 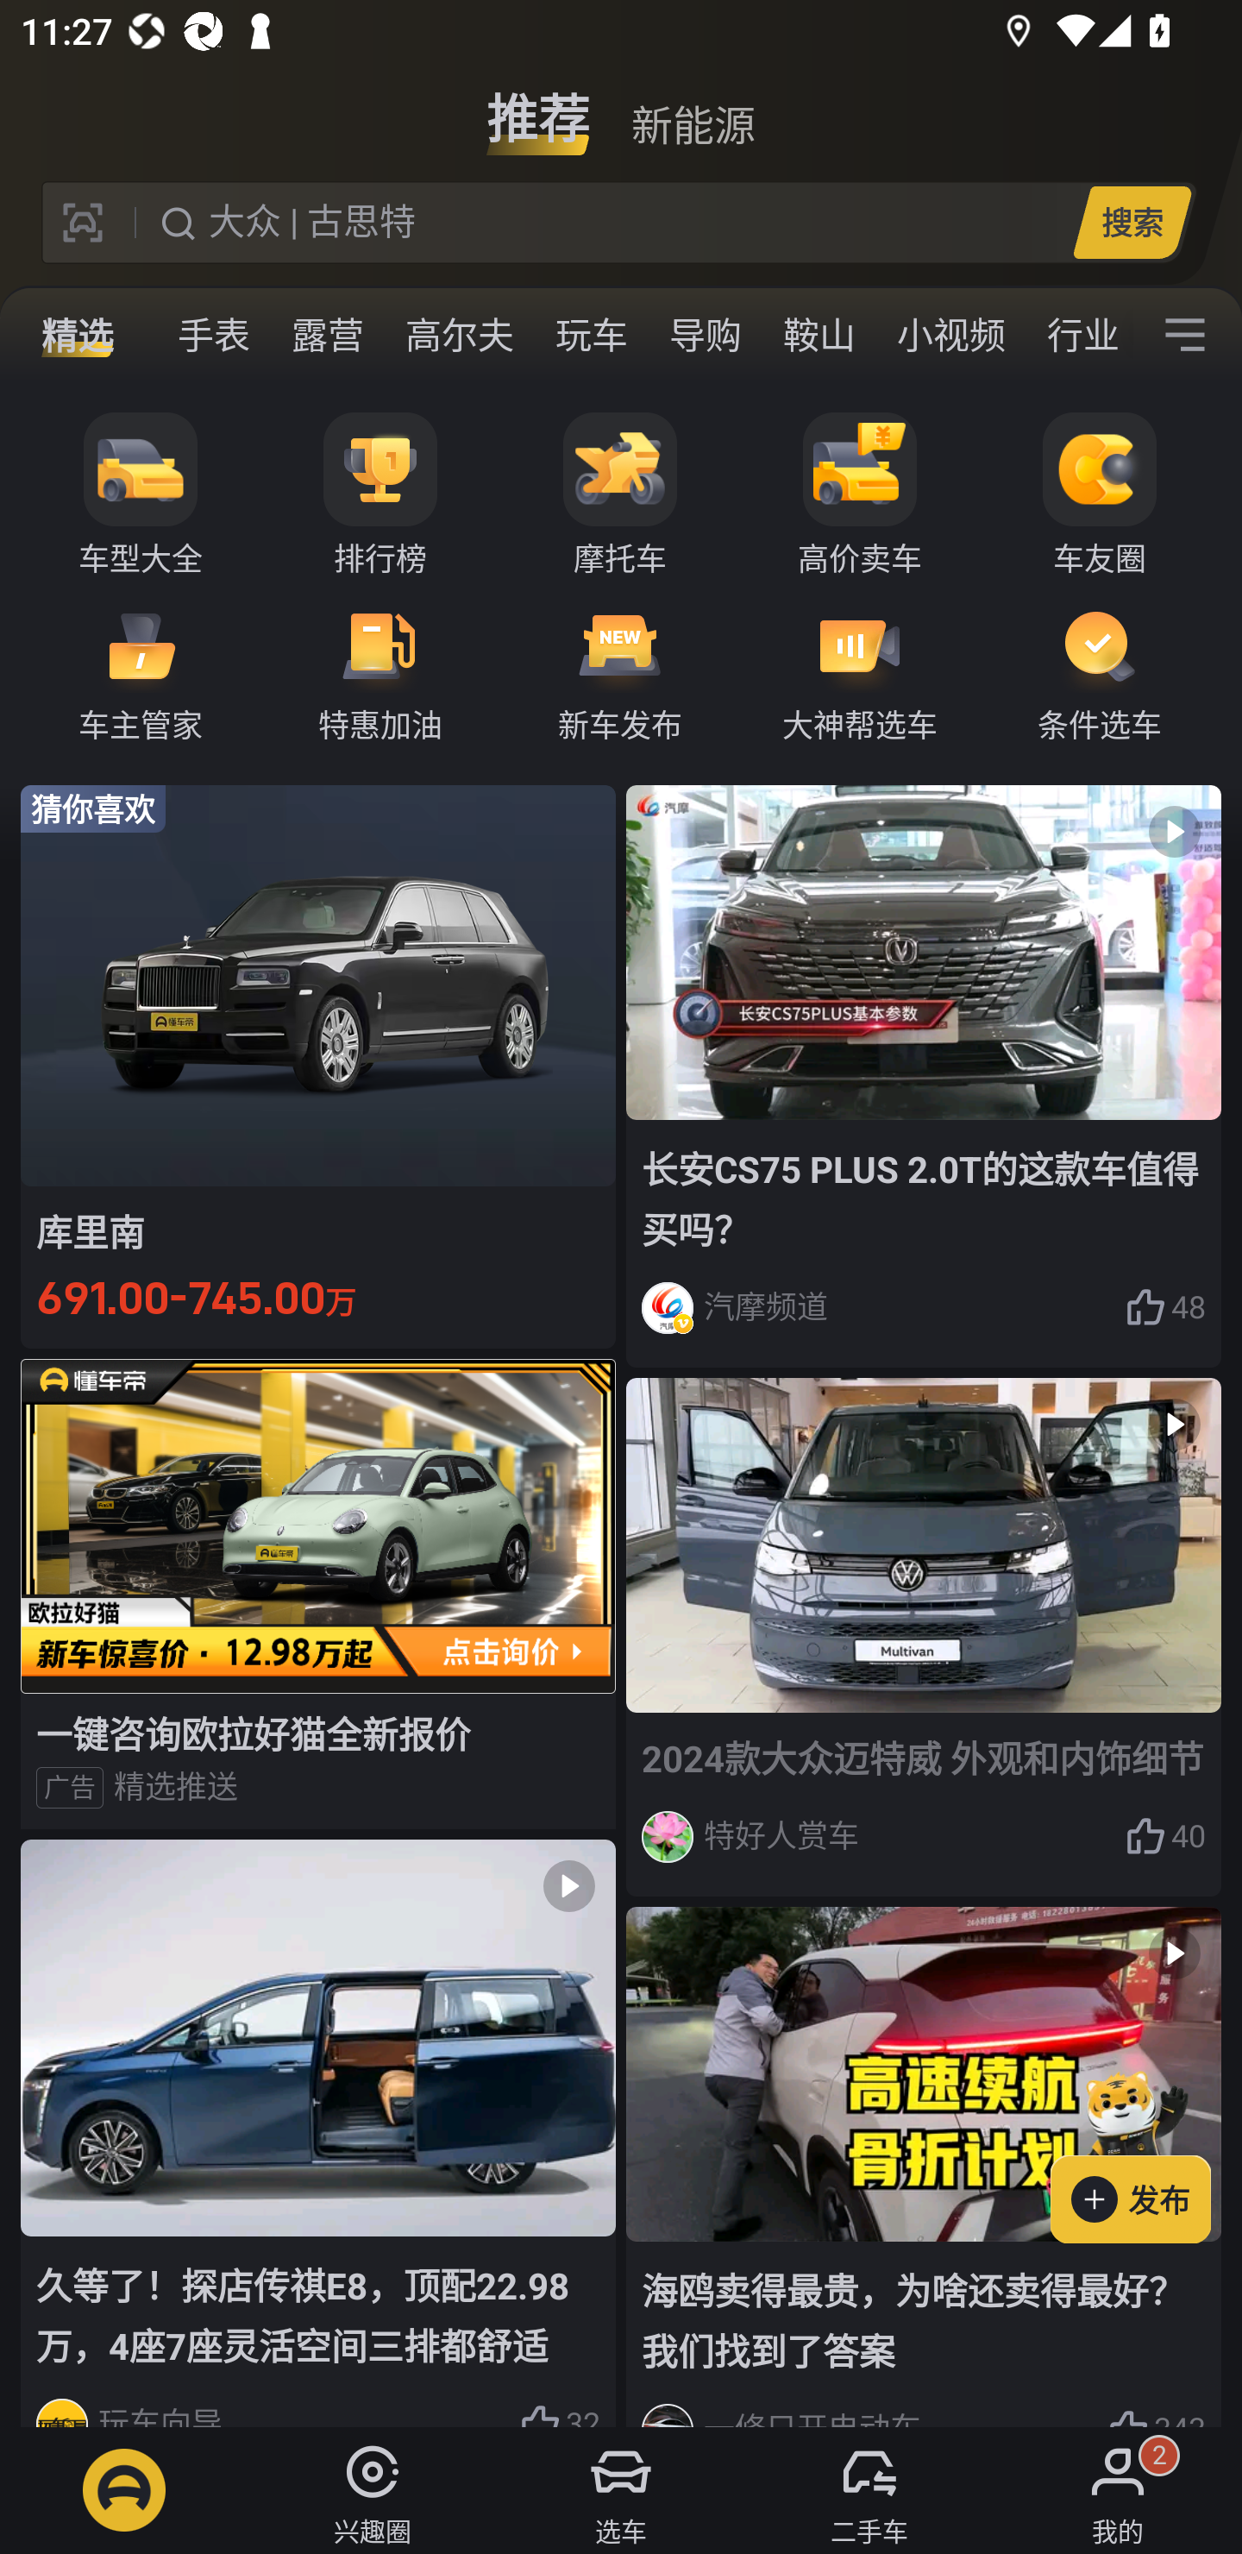 What do you see at coordinates (318, 1066) in the screenshot?
I see `猜你喜欢 库里南 691.00-745.00万` at bounding box center [318, 1066].